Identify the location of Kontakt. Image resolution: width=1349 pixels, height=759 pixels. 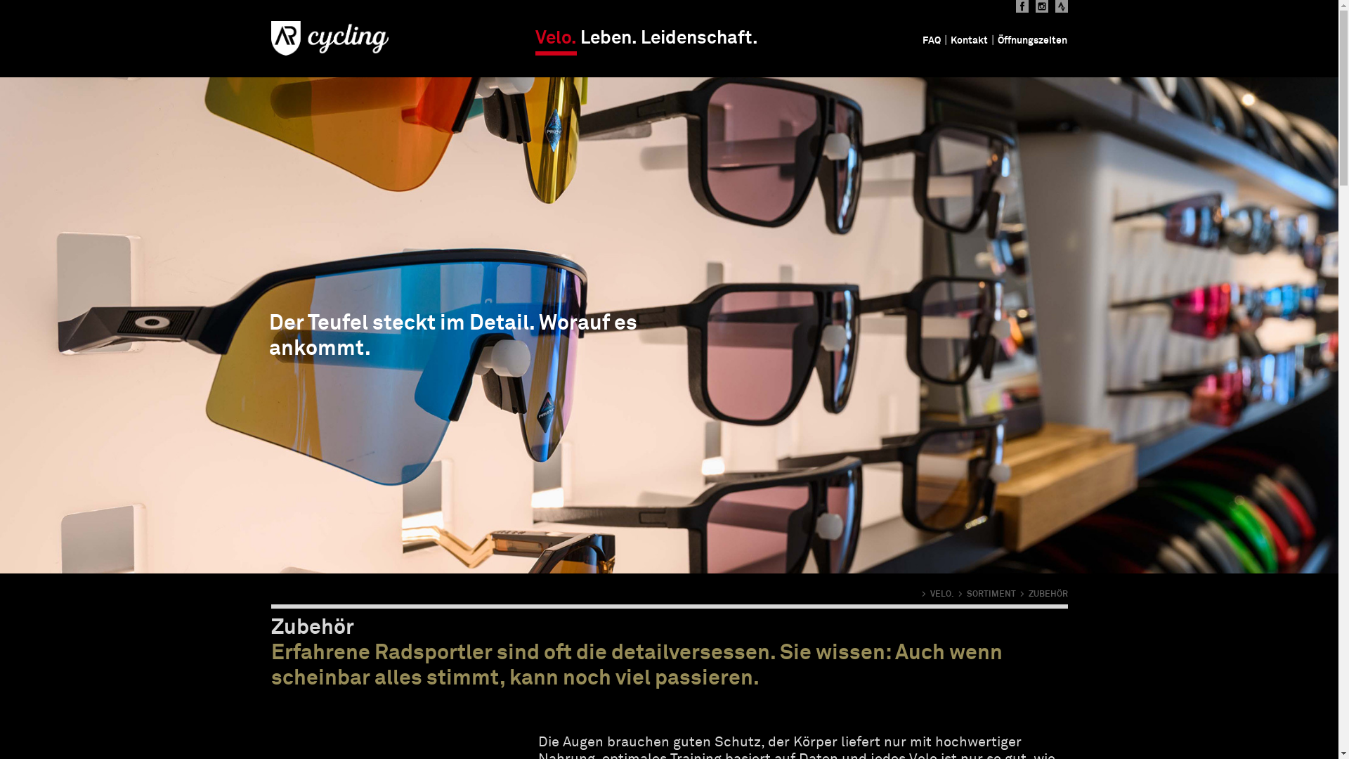
(970, 41).